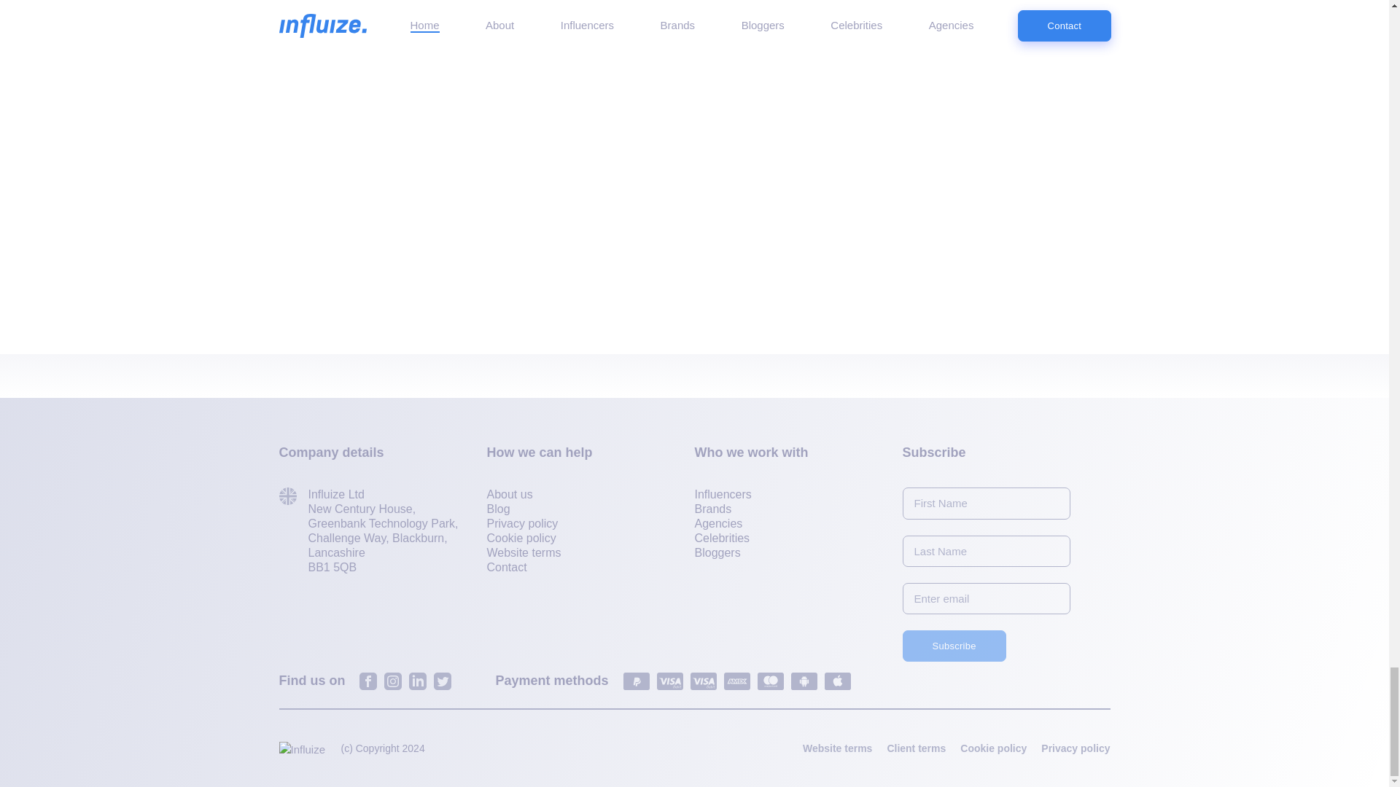  What do you see at coordinates (499, 509) in the screenshot?
I see `Blog` at bounding box center [499, 509].